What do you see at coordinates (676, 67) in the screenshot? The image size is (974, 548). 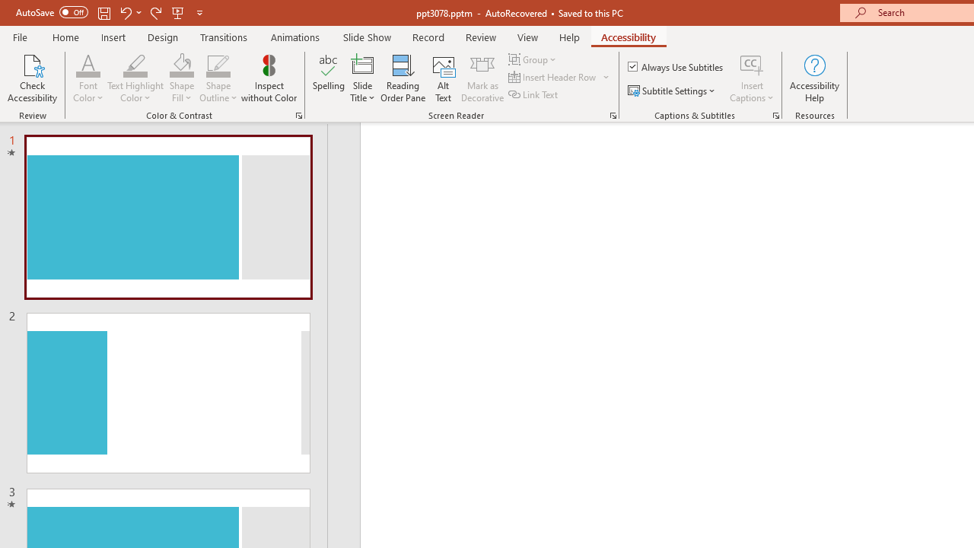 I see `Always Use Subtitles` at bounding box center [676, 67].